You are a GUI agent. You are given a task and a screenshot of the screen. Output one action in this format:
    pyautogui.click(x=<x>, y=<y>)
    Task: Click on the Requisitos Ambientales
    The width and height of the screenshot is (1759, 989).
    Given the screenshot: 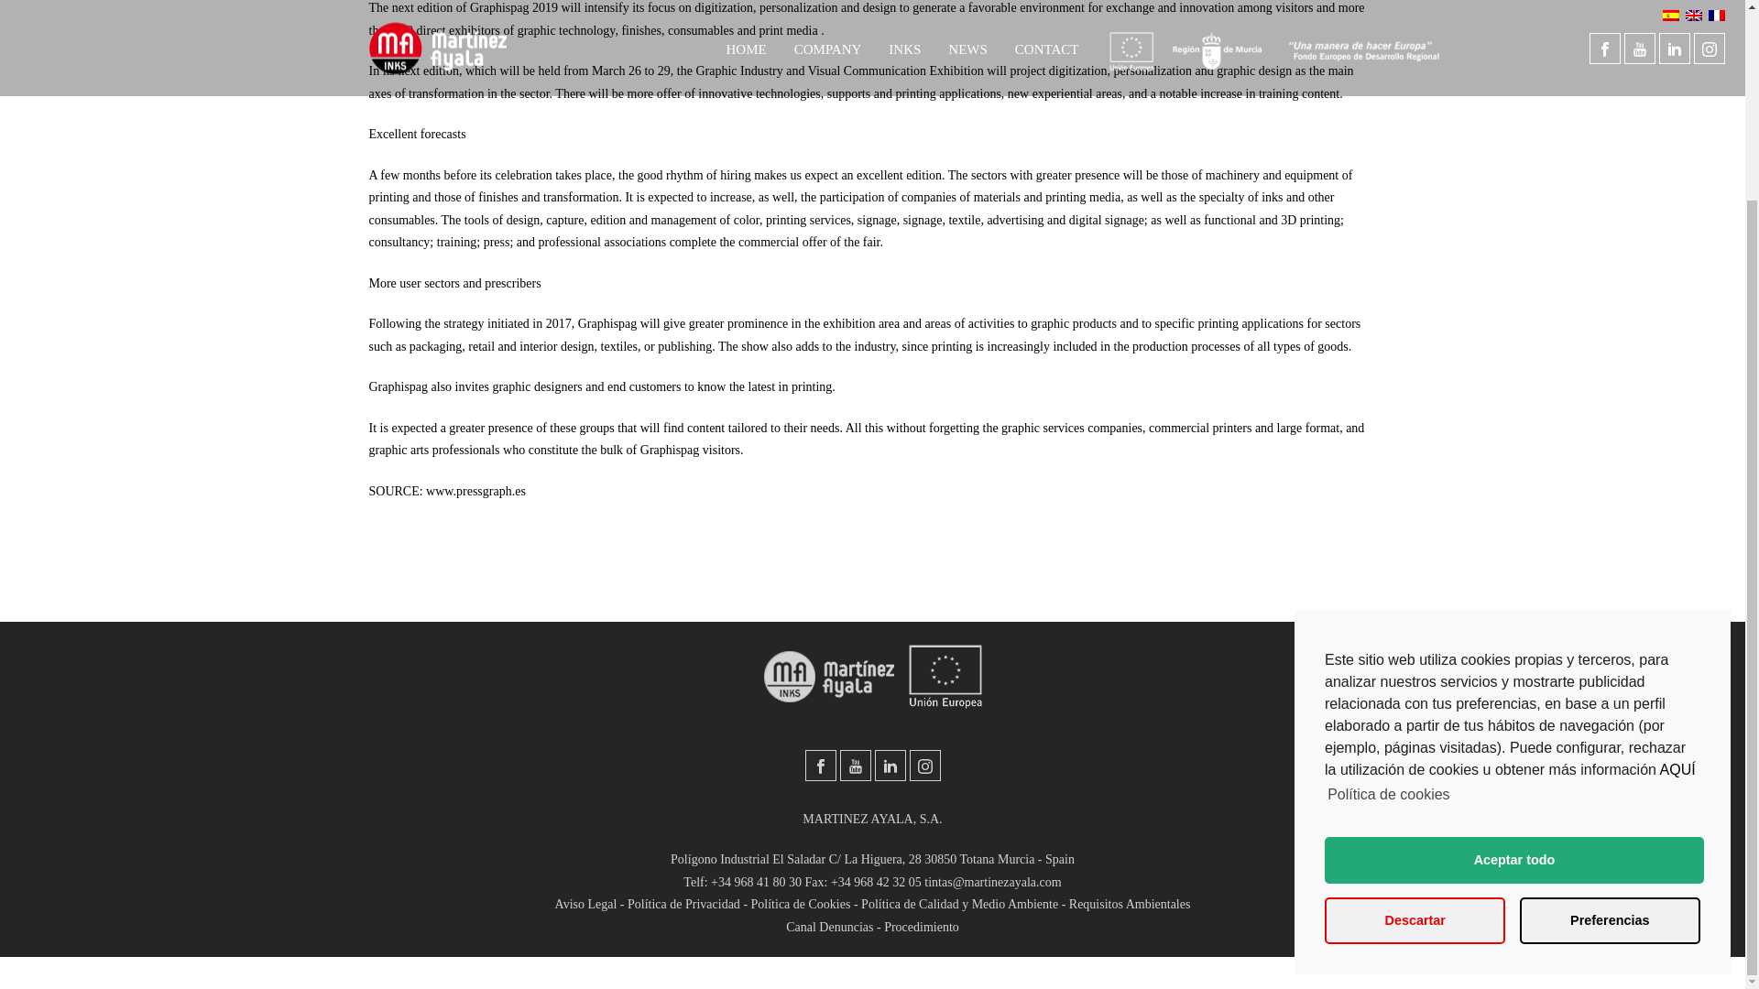 What is the action you would take?
    pyautogui.click(x=1130, y=903)
    